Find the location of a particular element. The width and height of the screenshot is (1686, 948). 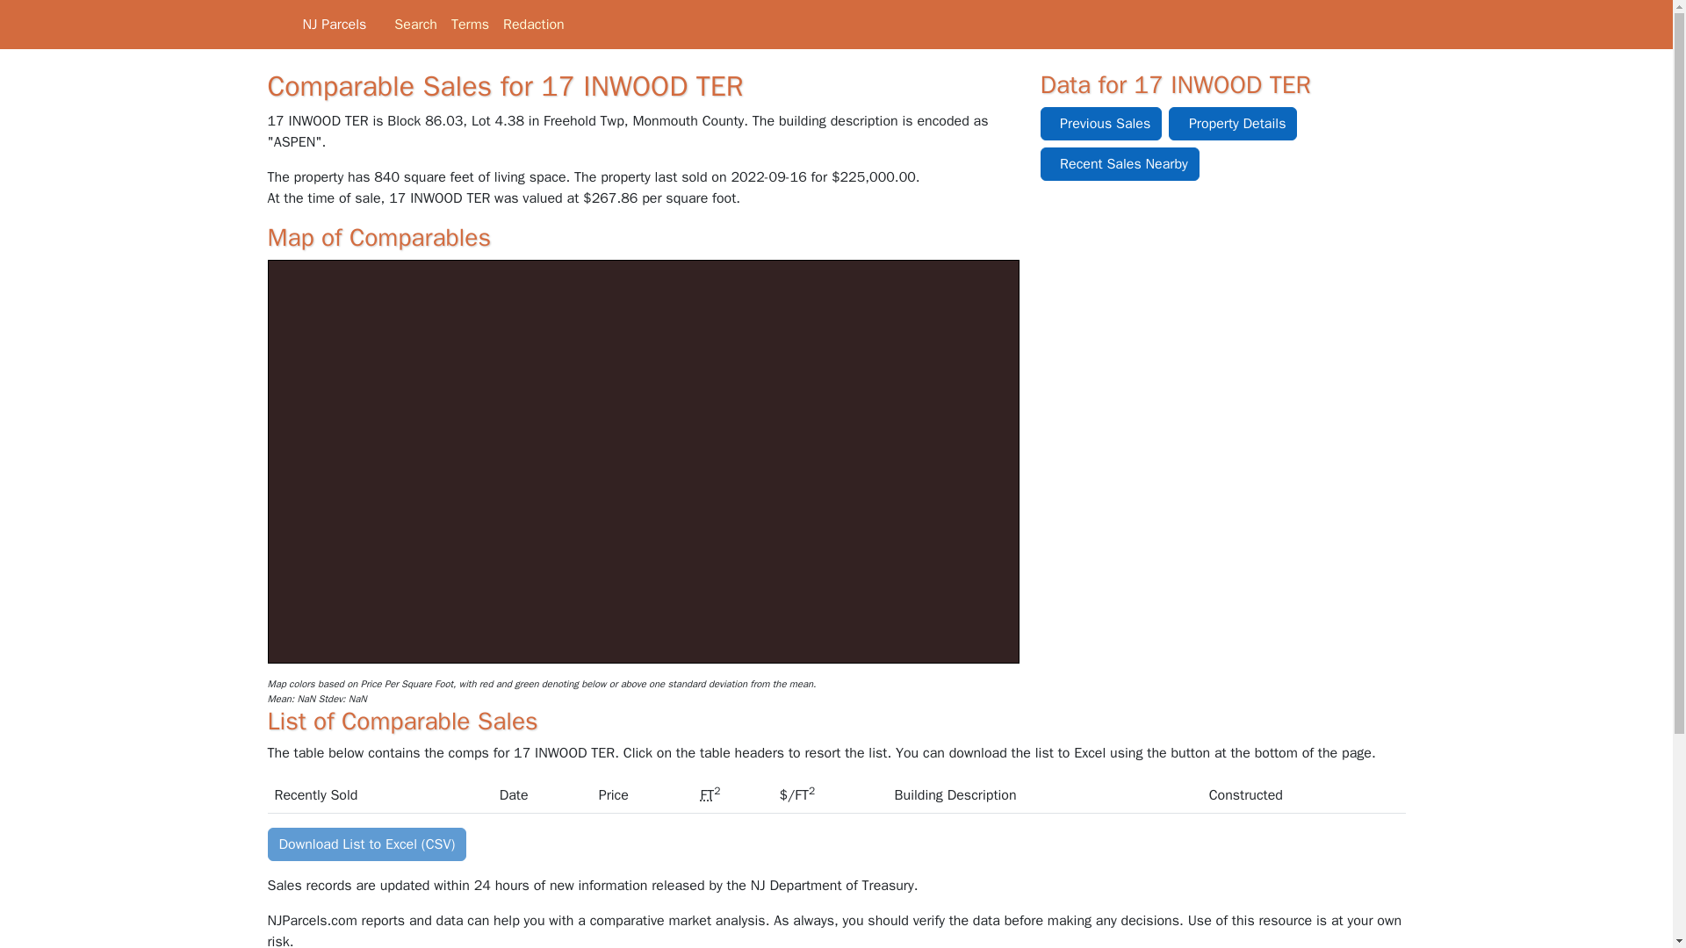

Terms is located at coordinates (470, 24).